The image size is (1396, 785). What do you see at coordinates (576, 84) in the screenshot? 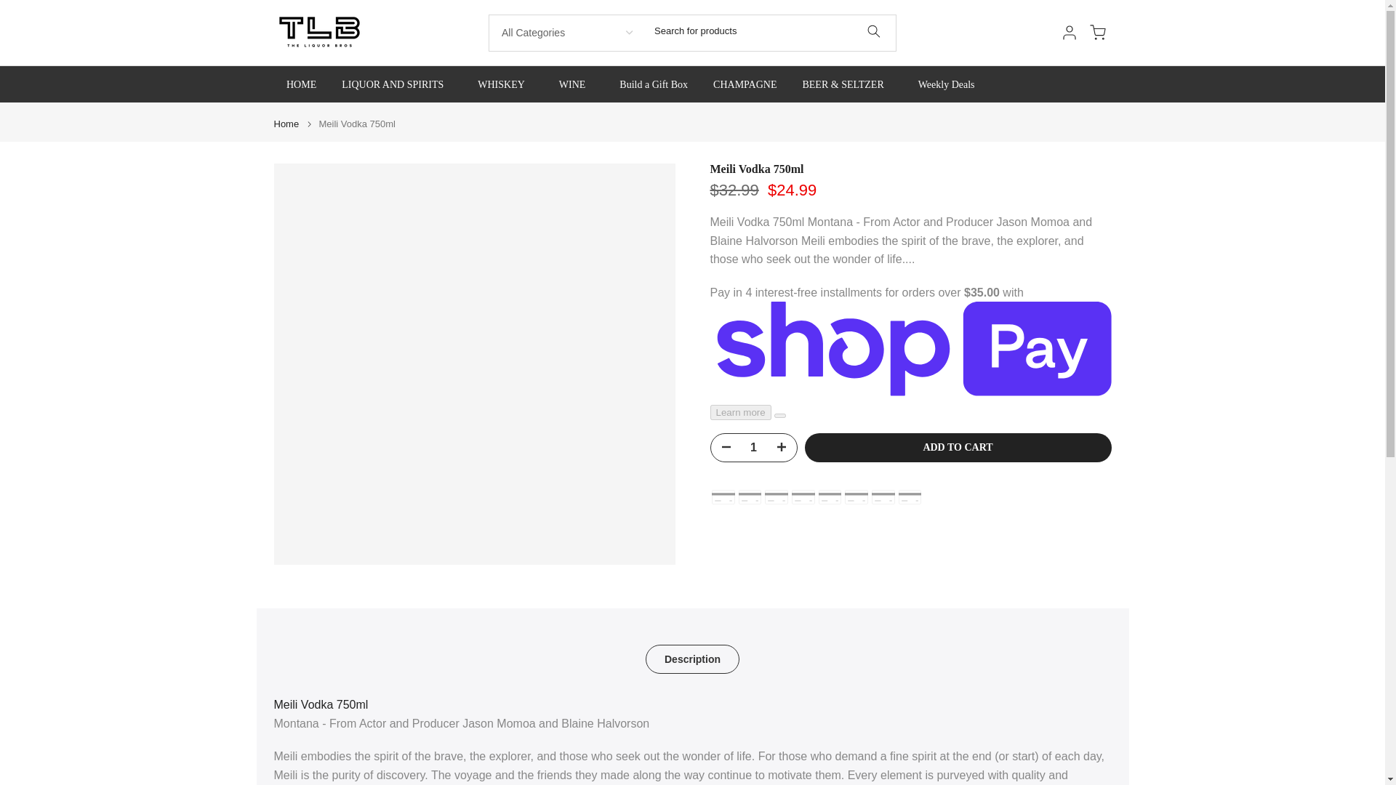
I see `WINE` at bounding box center [576, 84].